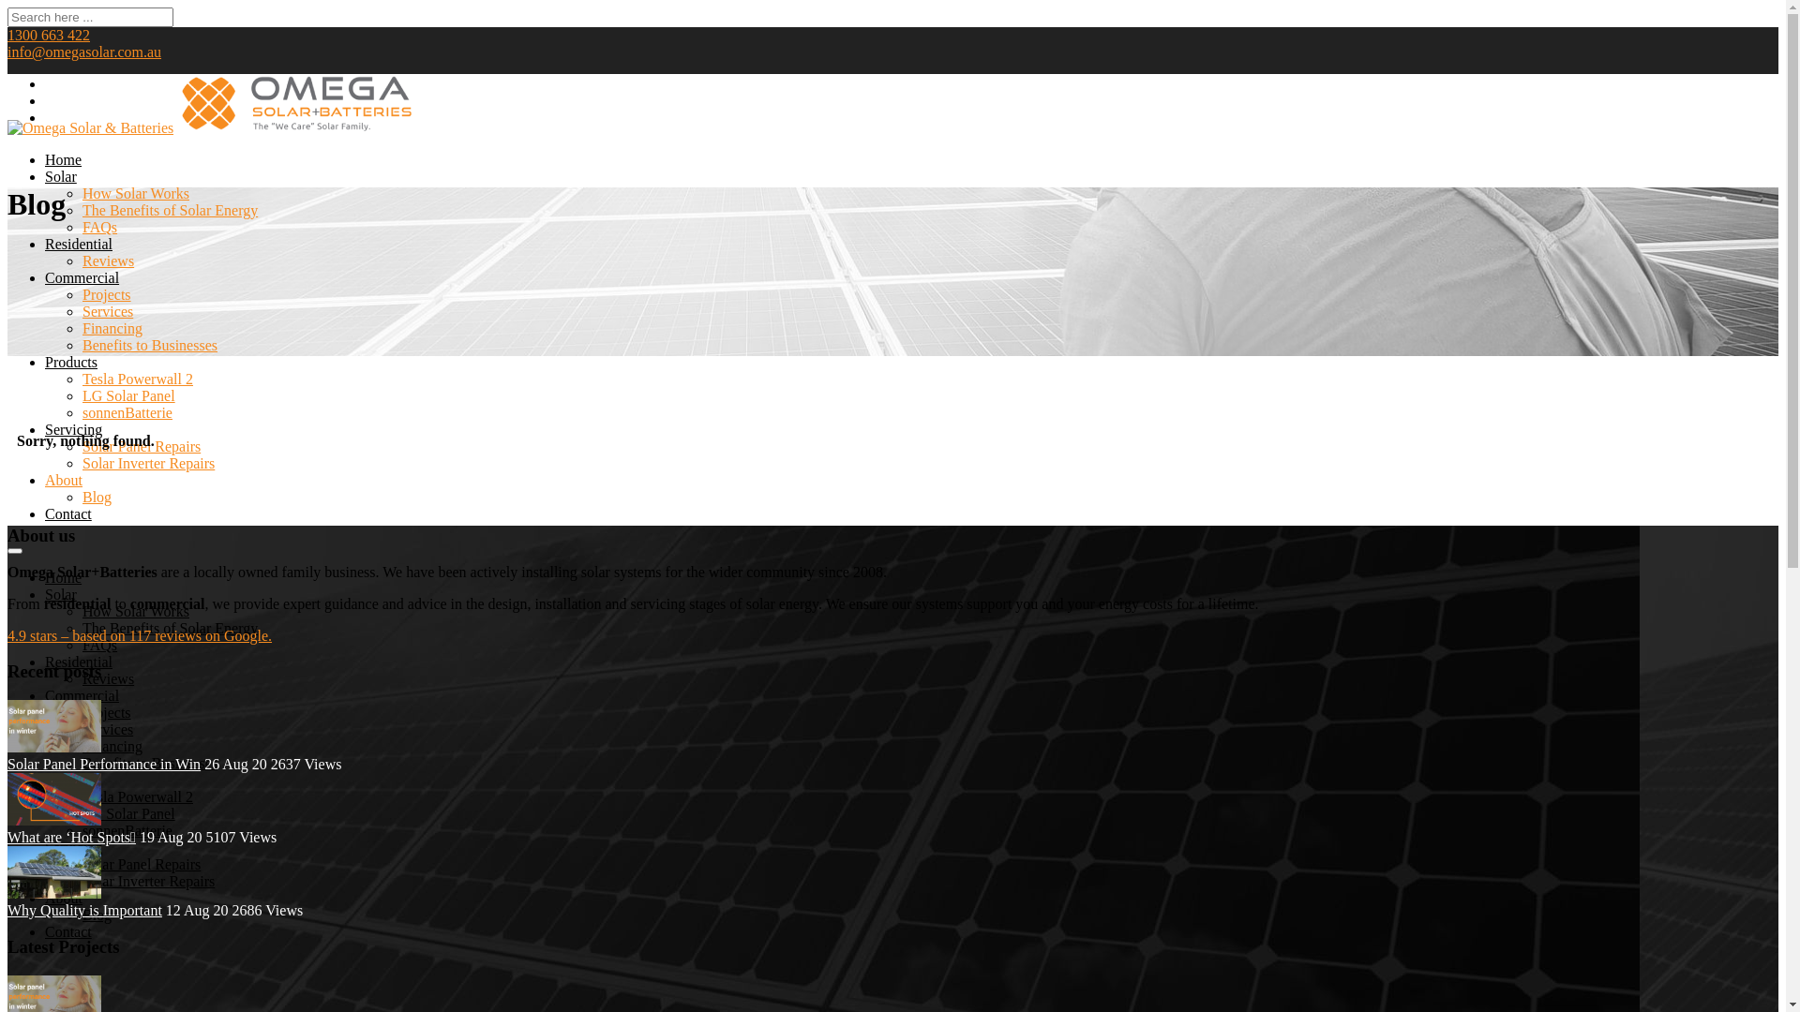 The image size is (1800, 1012). Describe the element at coordinates (148, 463) in the screenshot. I see `Solar Inverter Repairs` at that location.